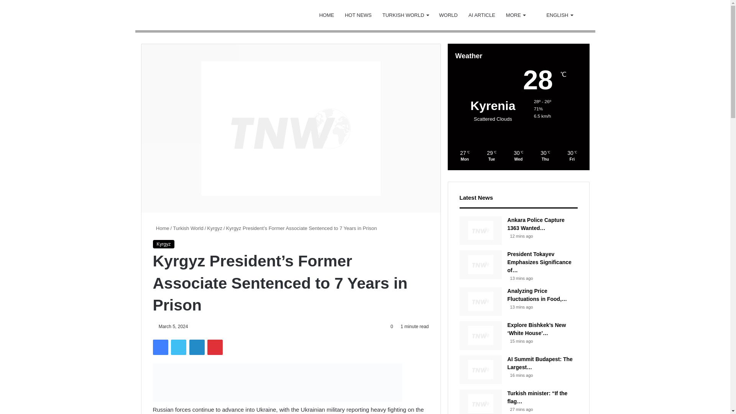 The image size is (736, 414). I want to click on Home, so click(161, 228).